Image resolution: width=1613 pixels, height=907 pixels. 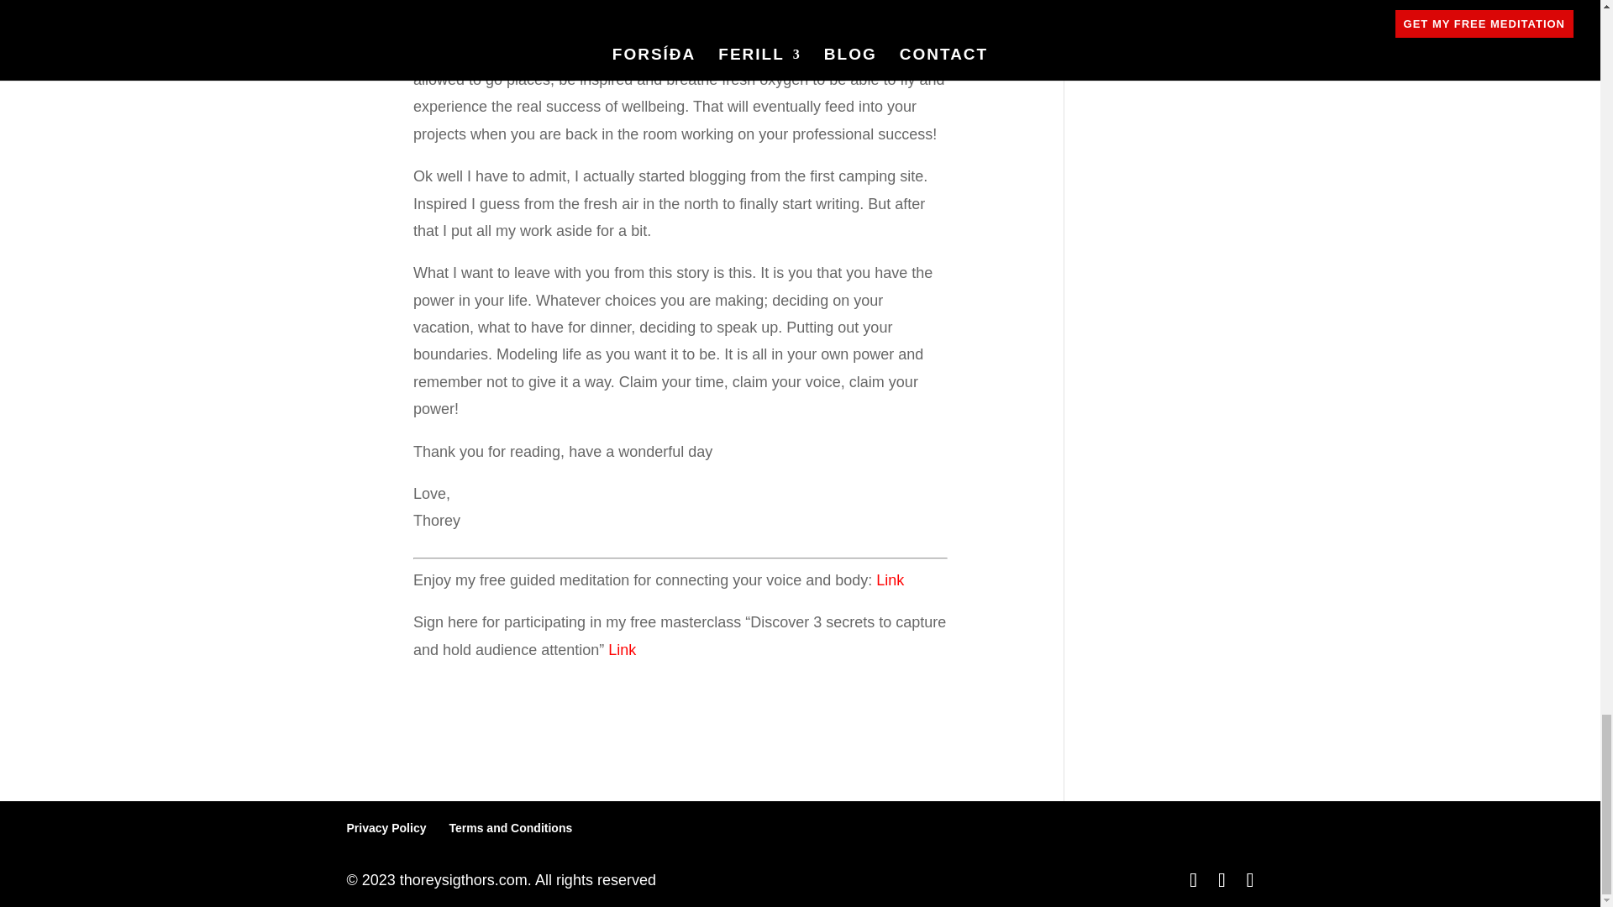 I want to click on Terms and Conditions, so click(x=510, y=828).